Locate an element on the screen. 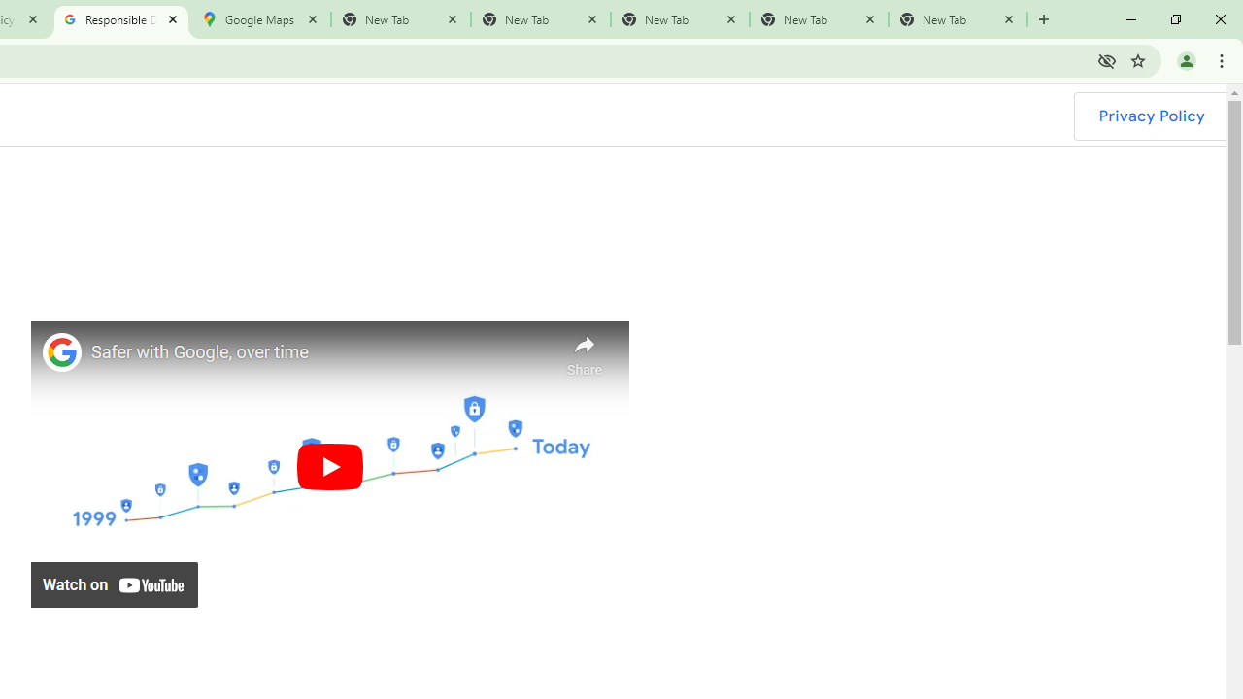 The height and width of the screenshot is (699, 1243). Privacy Policy is located at coordinates (1151, 116).